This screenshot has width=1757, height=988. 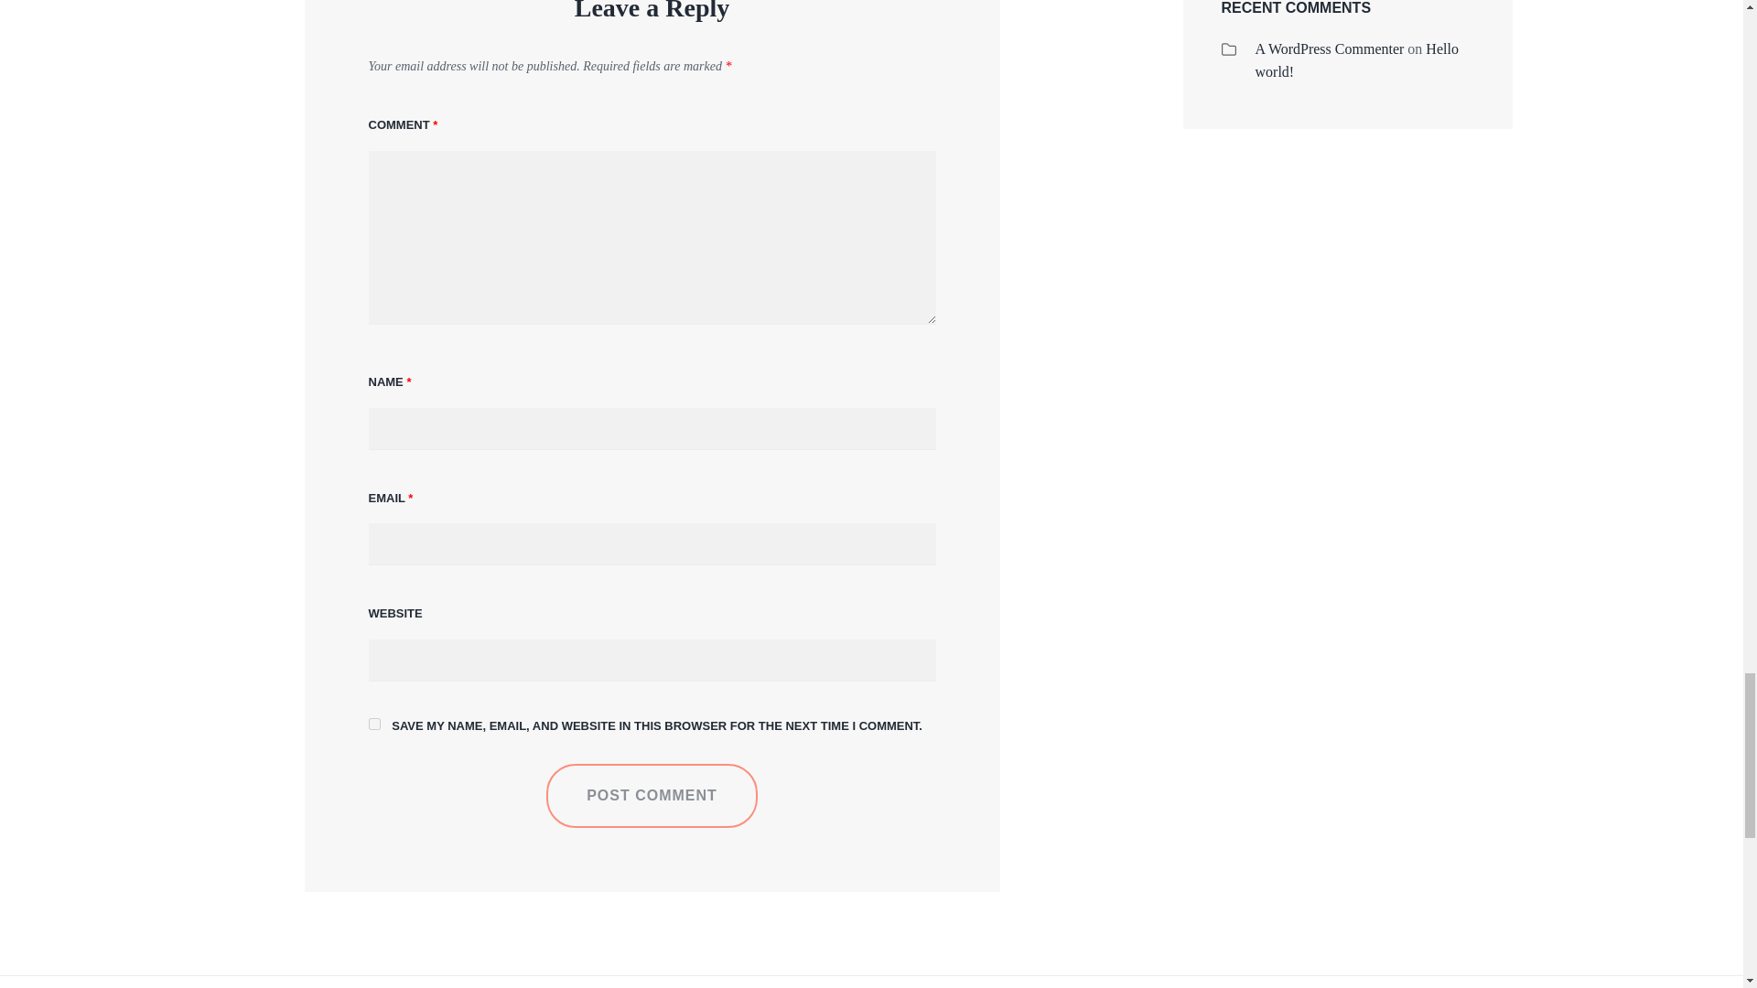 I want to click on Post Comment, so click(x=652, y=796).